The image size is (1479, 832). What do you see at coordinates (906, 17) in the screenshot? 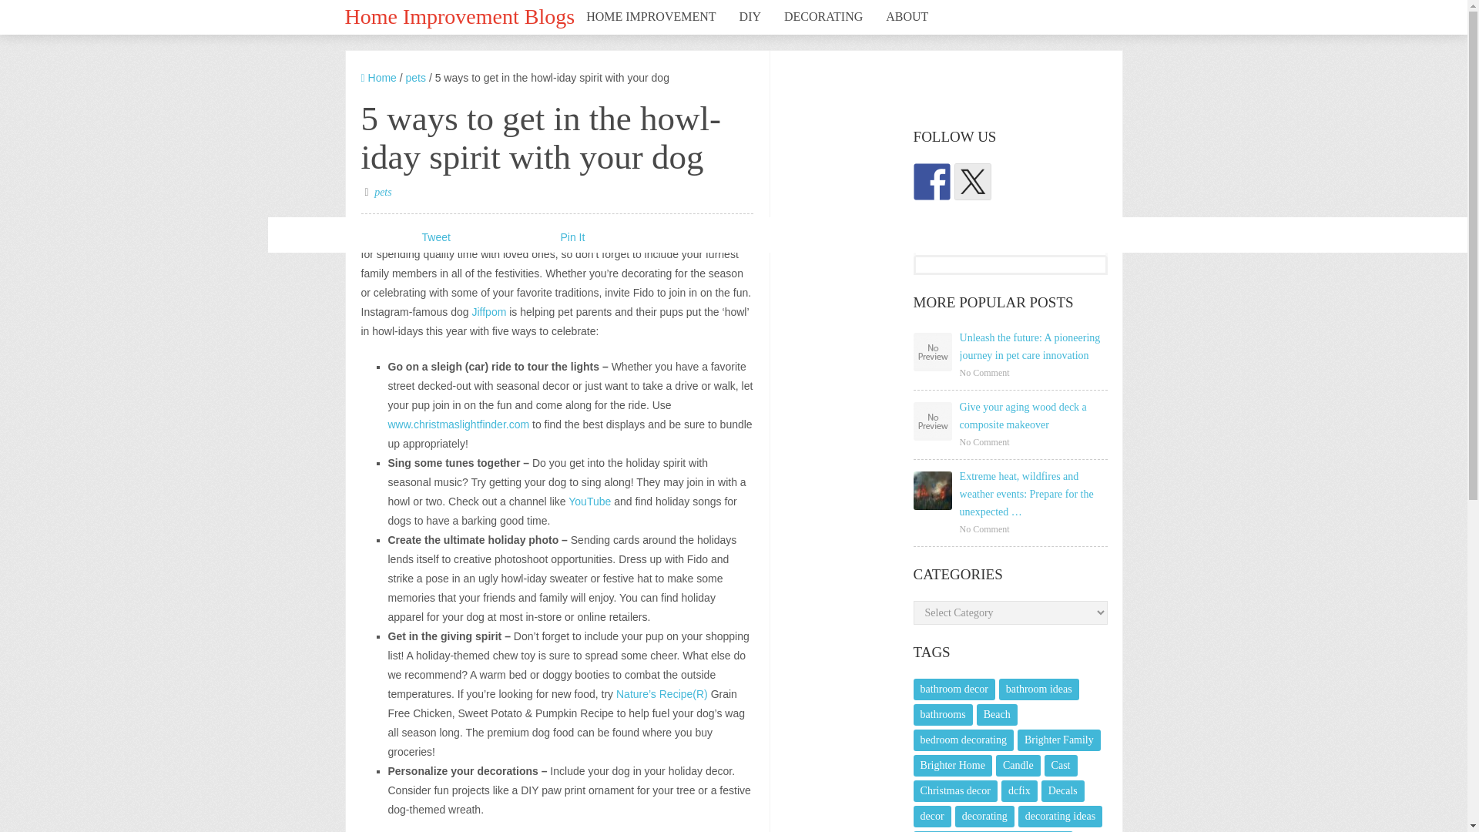
I see `ABOUT` at bounding box center [906, 17].